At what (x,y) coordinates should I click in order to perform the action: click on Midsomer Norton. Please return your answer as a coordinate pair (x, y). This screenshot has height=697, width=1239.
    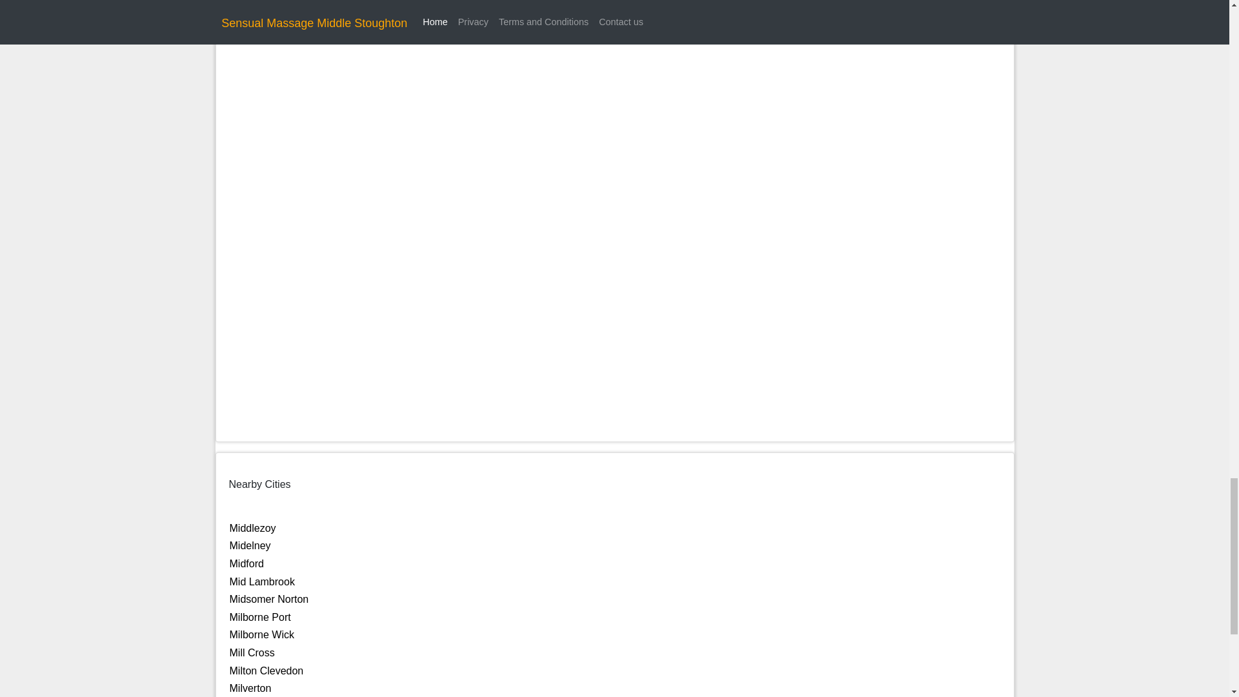
    Looking at the image, I should click on (268, 599).